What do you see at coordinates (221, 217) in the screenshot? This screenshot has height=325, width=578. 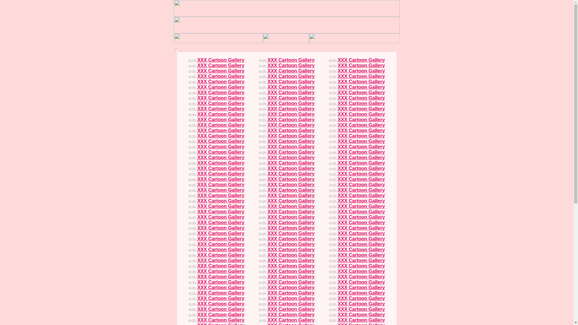 I see `XXX Cartoon Gallery` at bounding box center [221, 217].